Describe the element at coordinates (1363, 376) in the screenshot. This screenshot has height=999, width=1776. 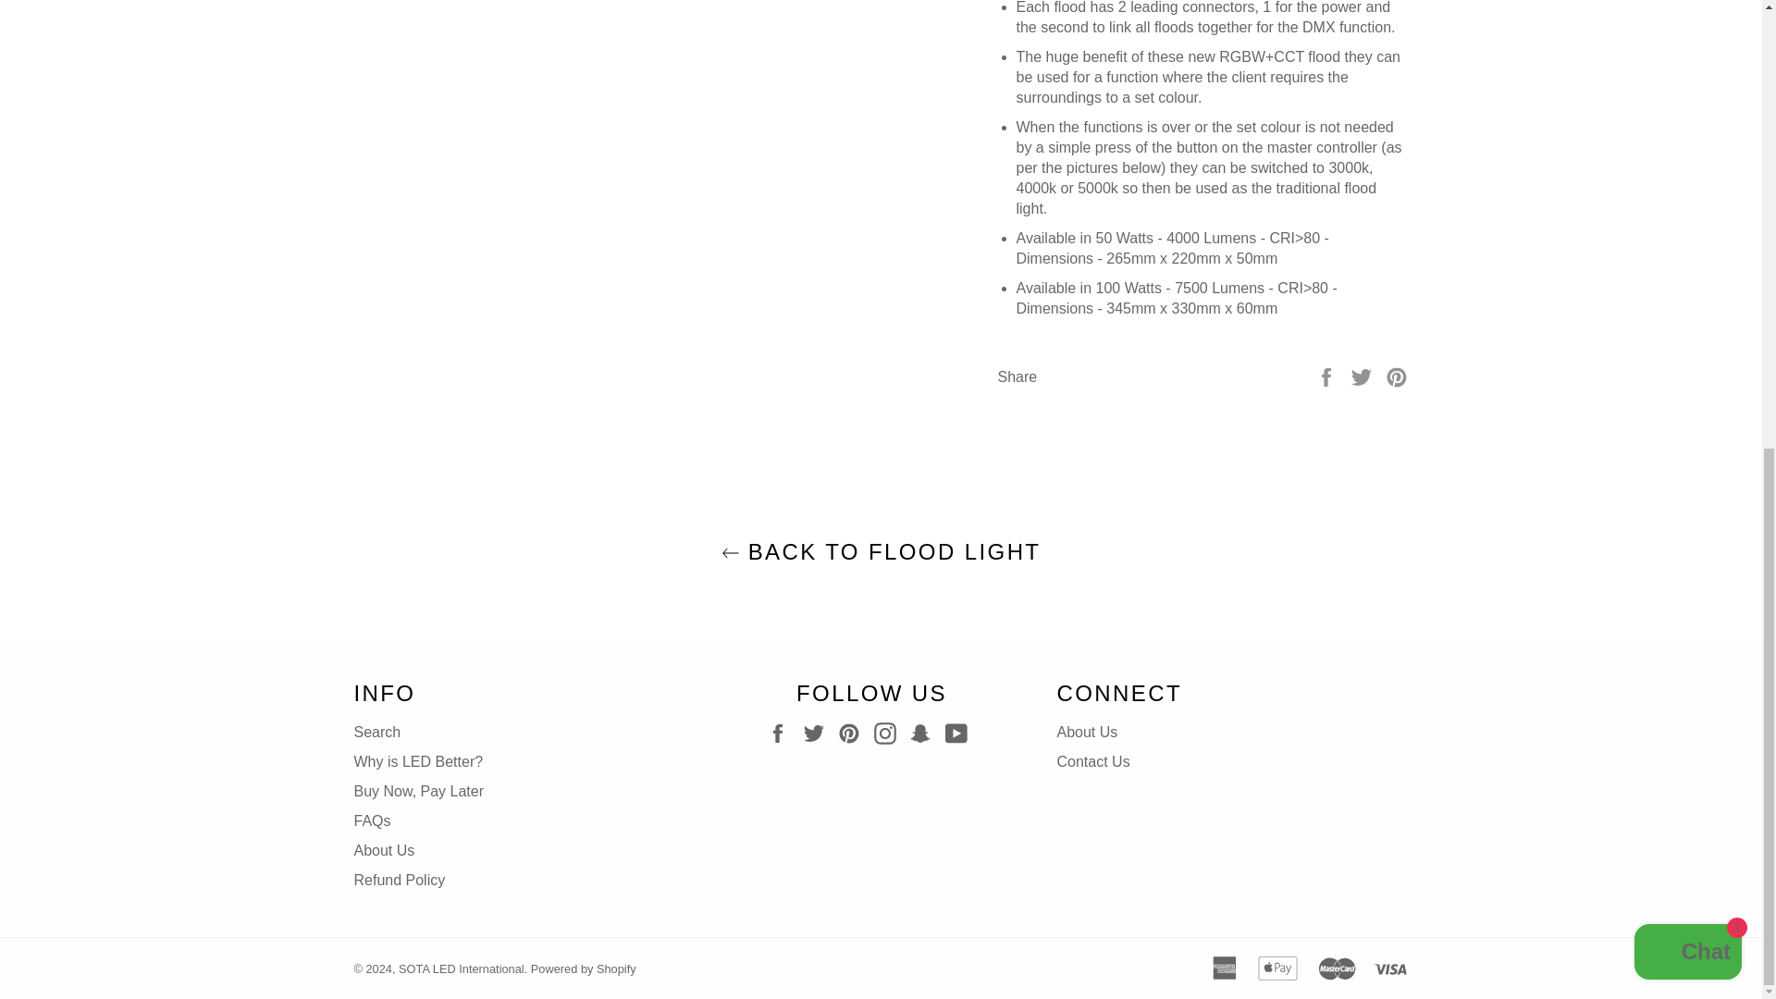
I see `Tweet on Twitter` at that location.